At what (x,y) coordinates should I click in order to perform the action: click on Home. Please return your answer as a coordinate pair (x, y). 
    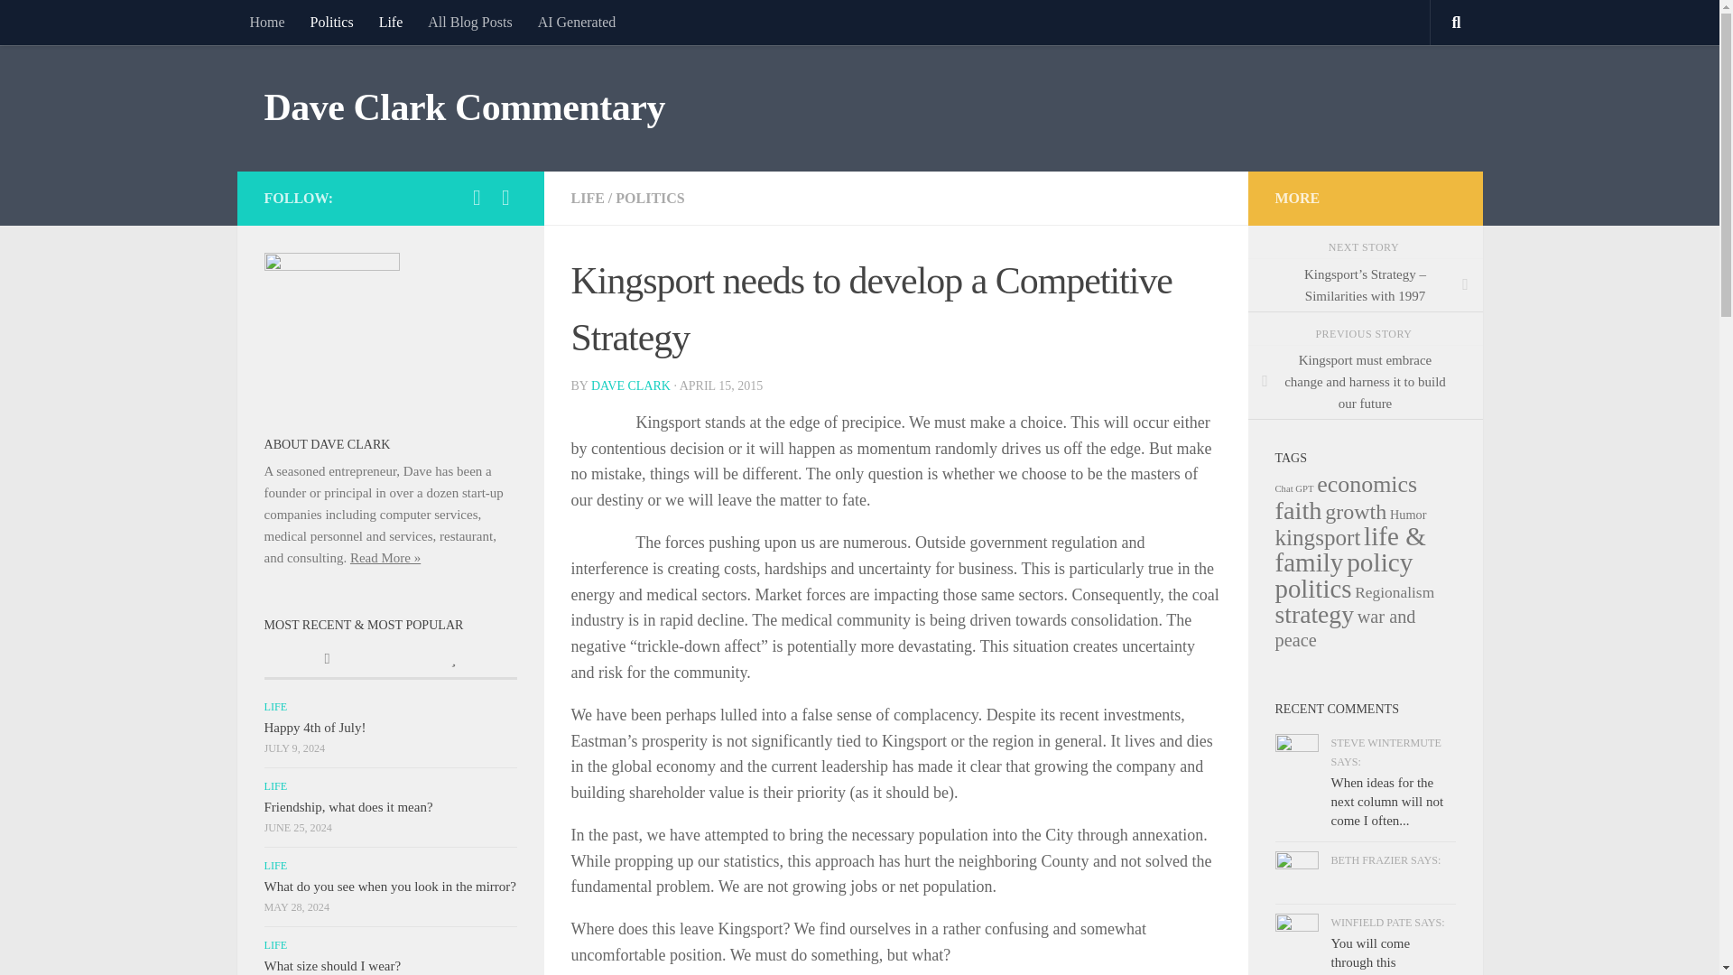
    Looking at the image, I should click on (265, 22).